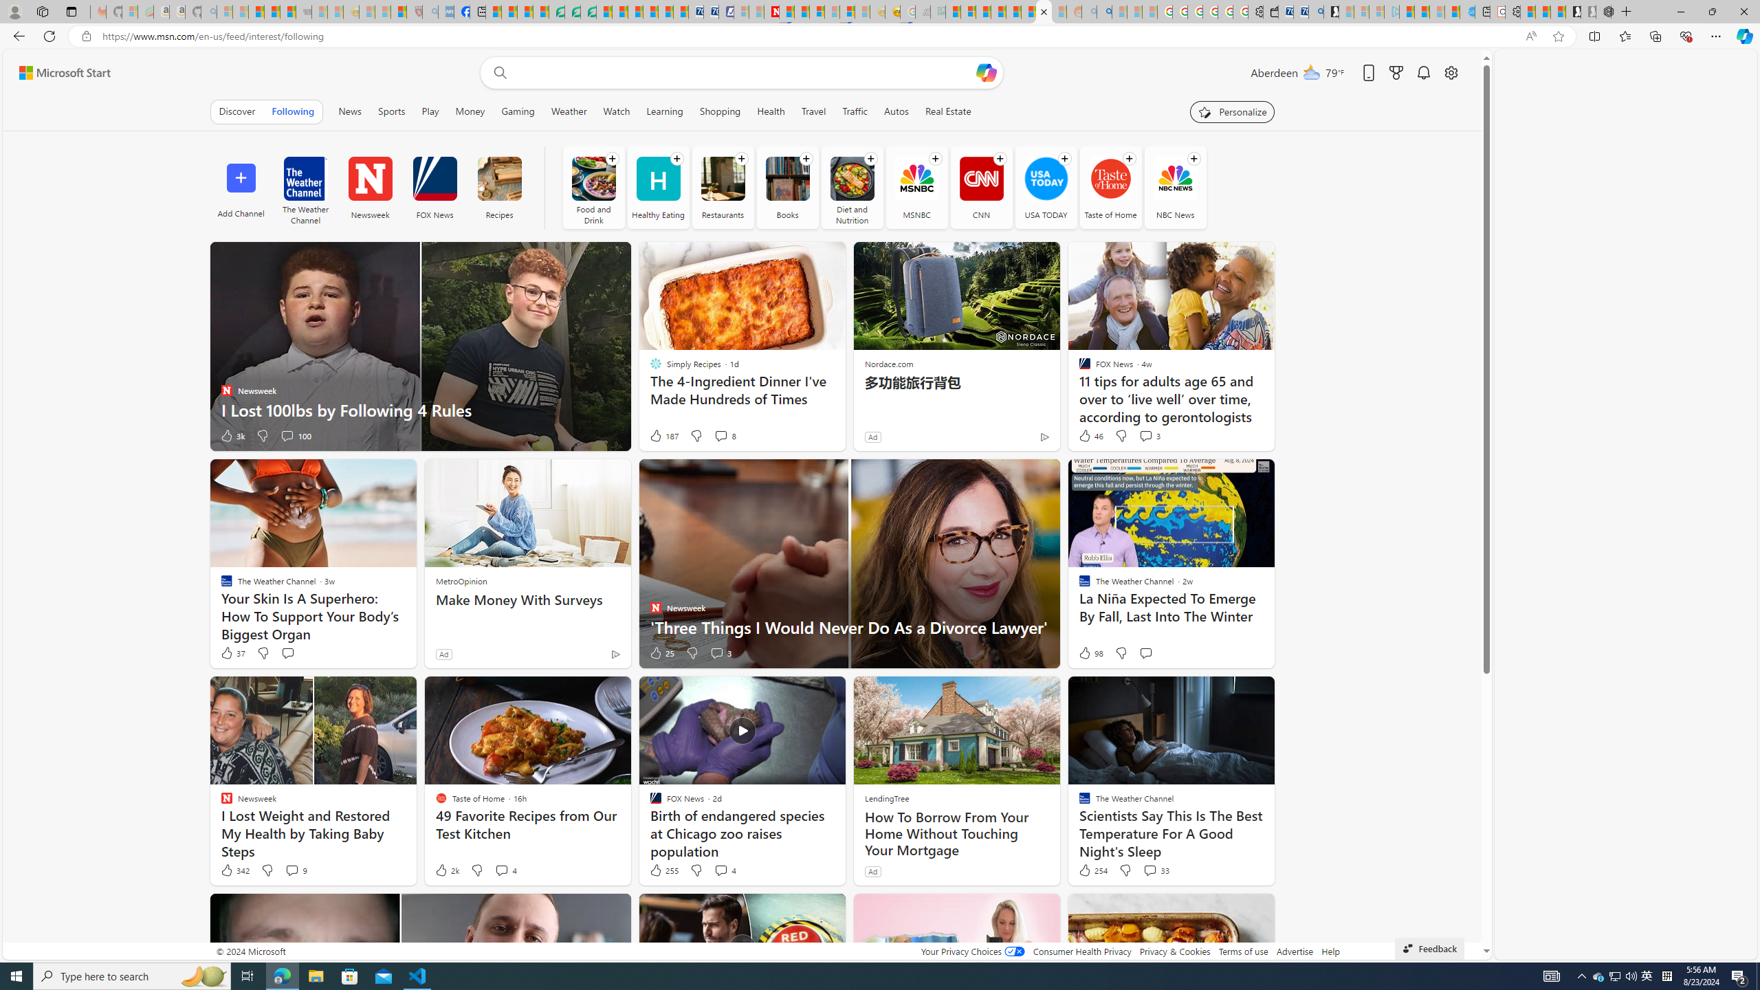 The width and height of the screenshot is (1760, 990). I want to click on View comments 9 Comment, so click(291, 870).